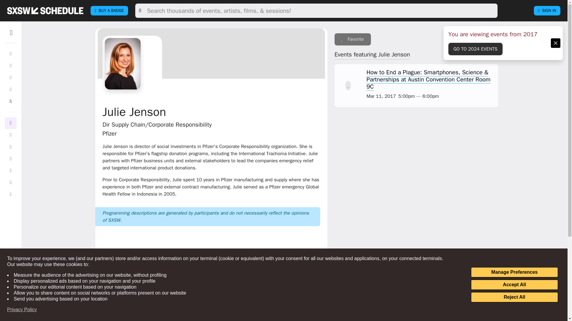  What do you see at coordinates (475, 49) in the screenshot?
I see `GO TO 2024 EVENTS` at bounding box center [475, 49].